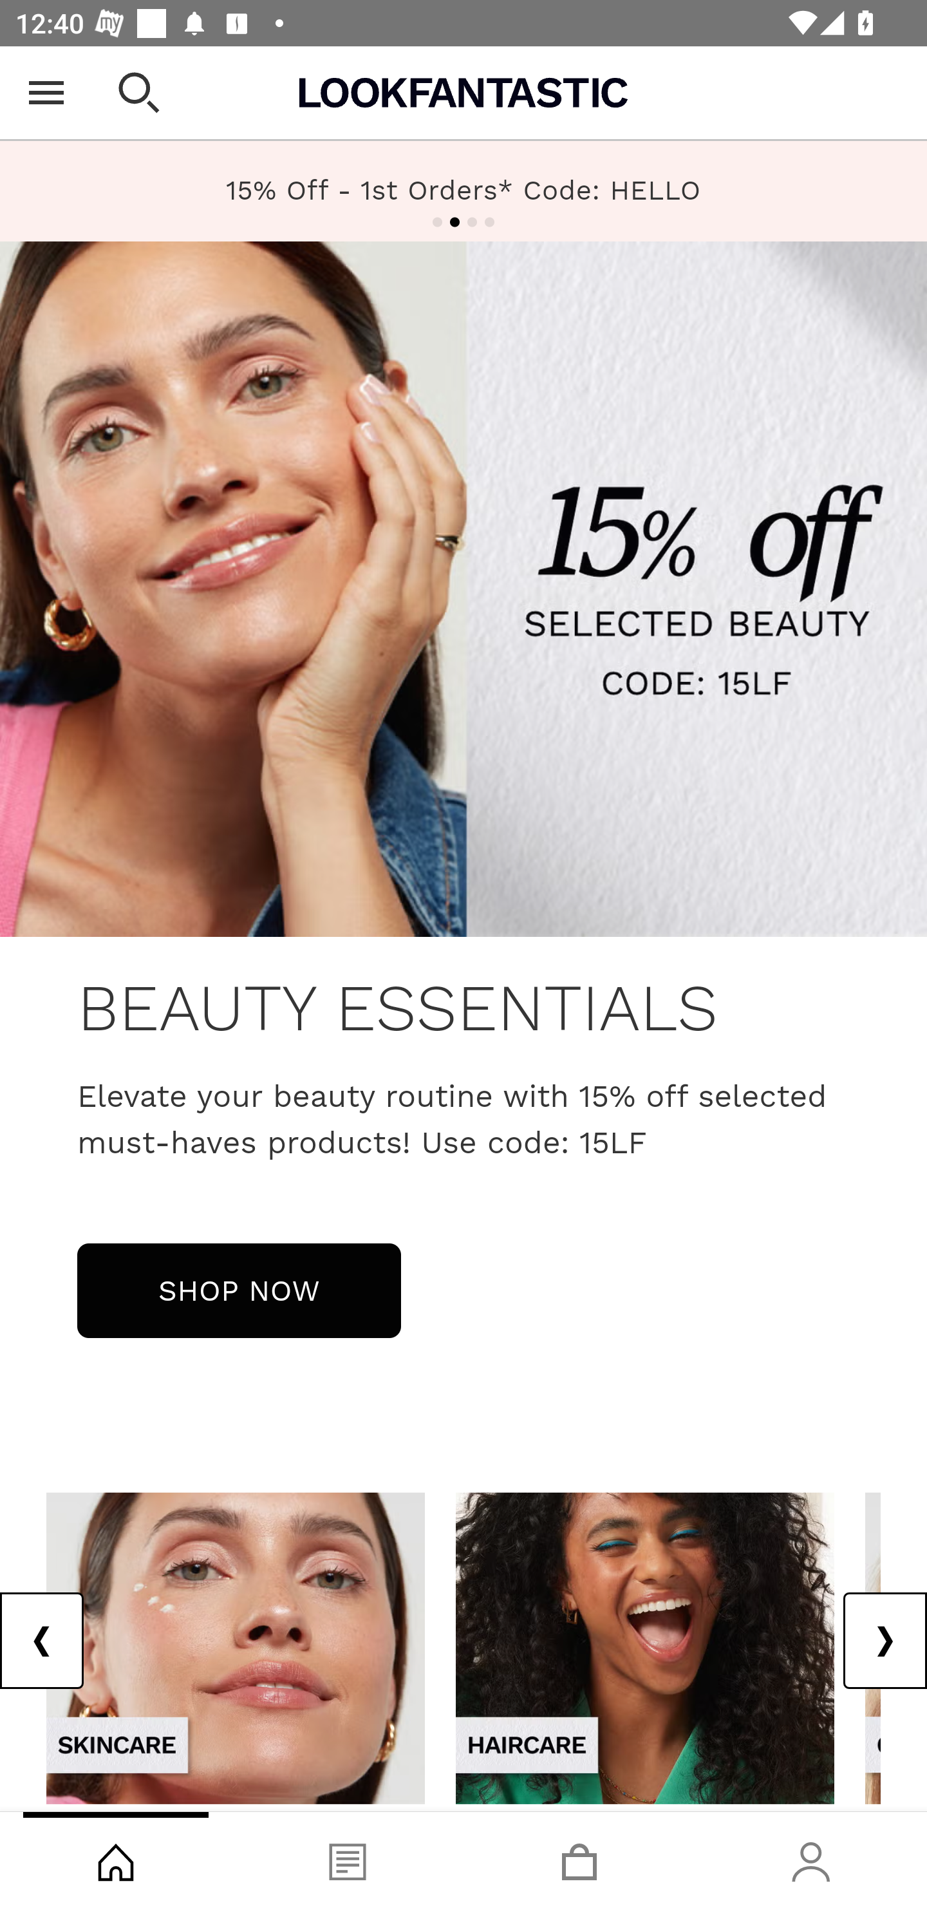 This screenshot has height=1906, width=927. I want to click on Lookfantastic USA, so click(464, 93).